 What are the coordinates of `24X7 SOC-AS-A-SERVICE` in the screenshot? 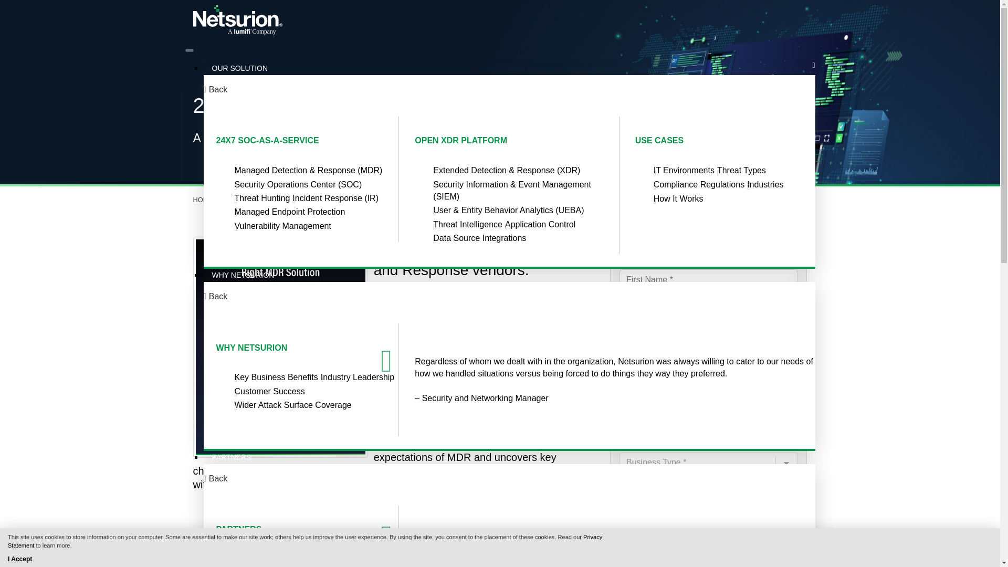 It's located at (268, 141).